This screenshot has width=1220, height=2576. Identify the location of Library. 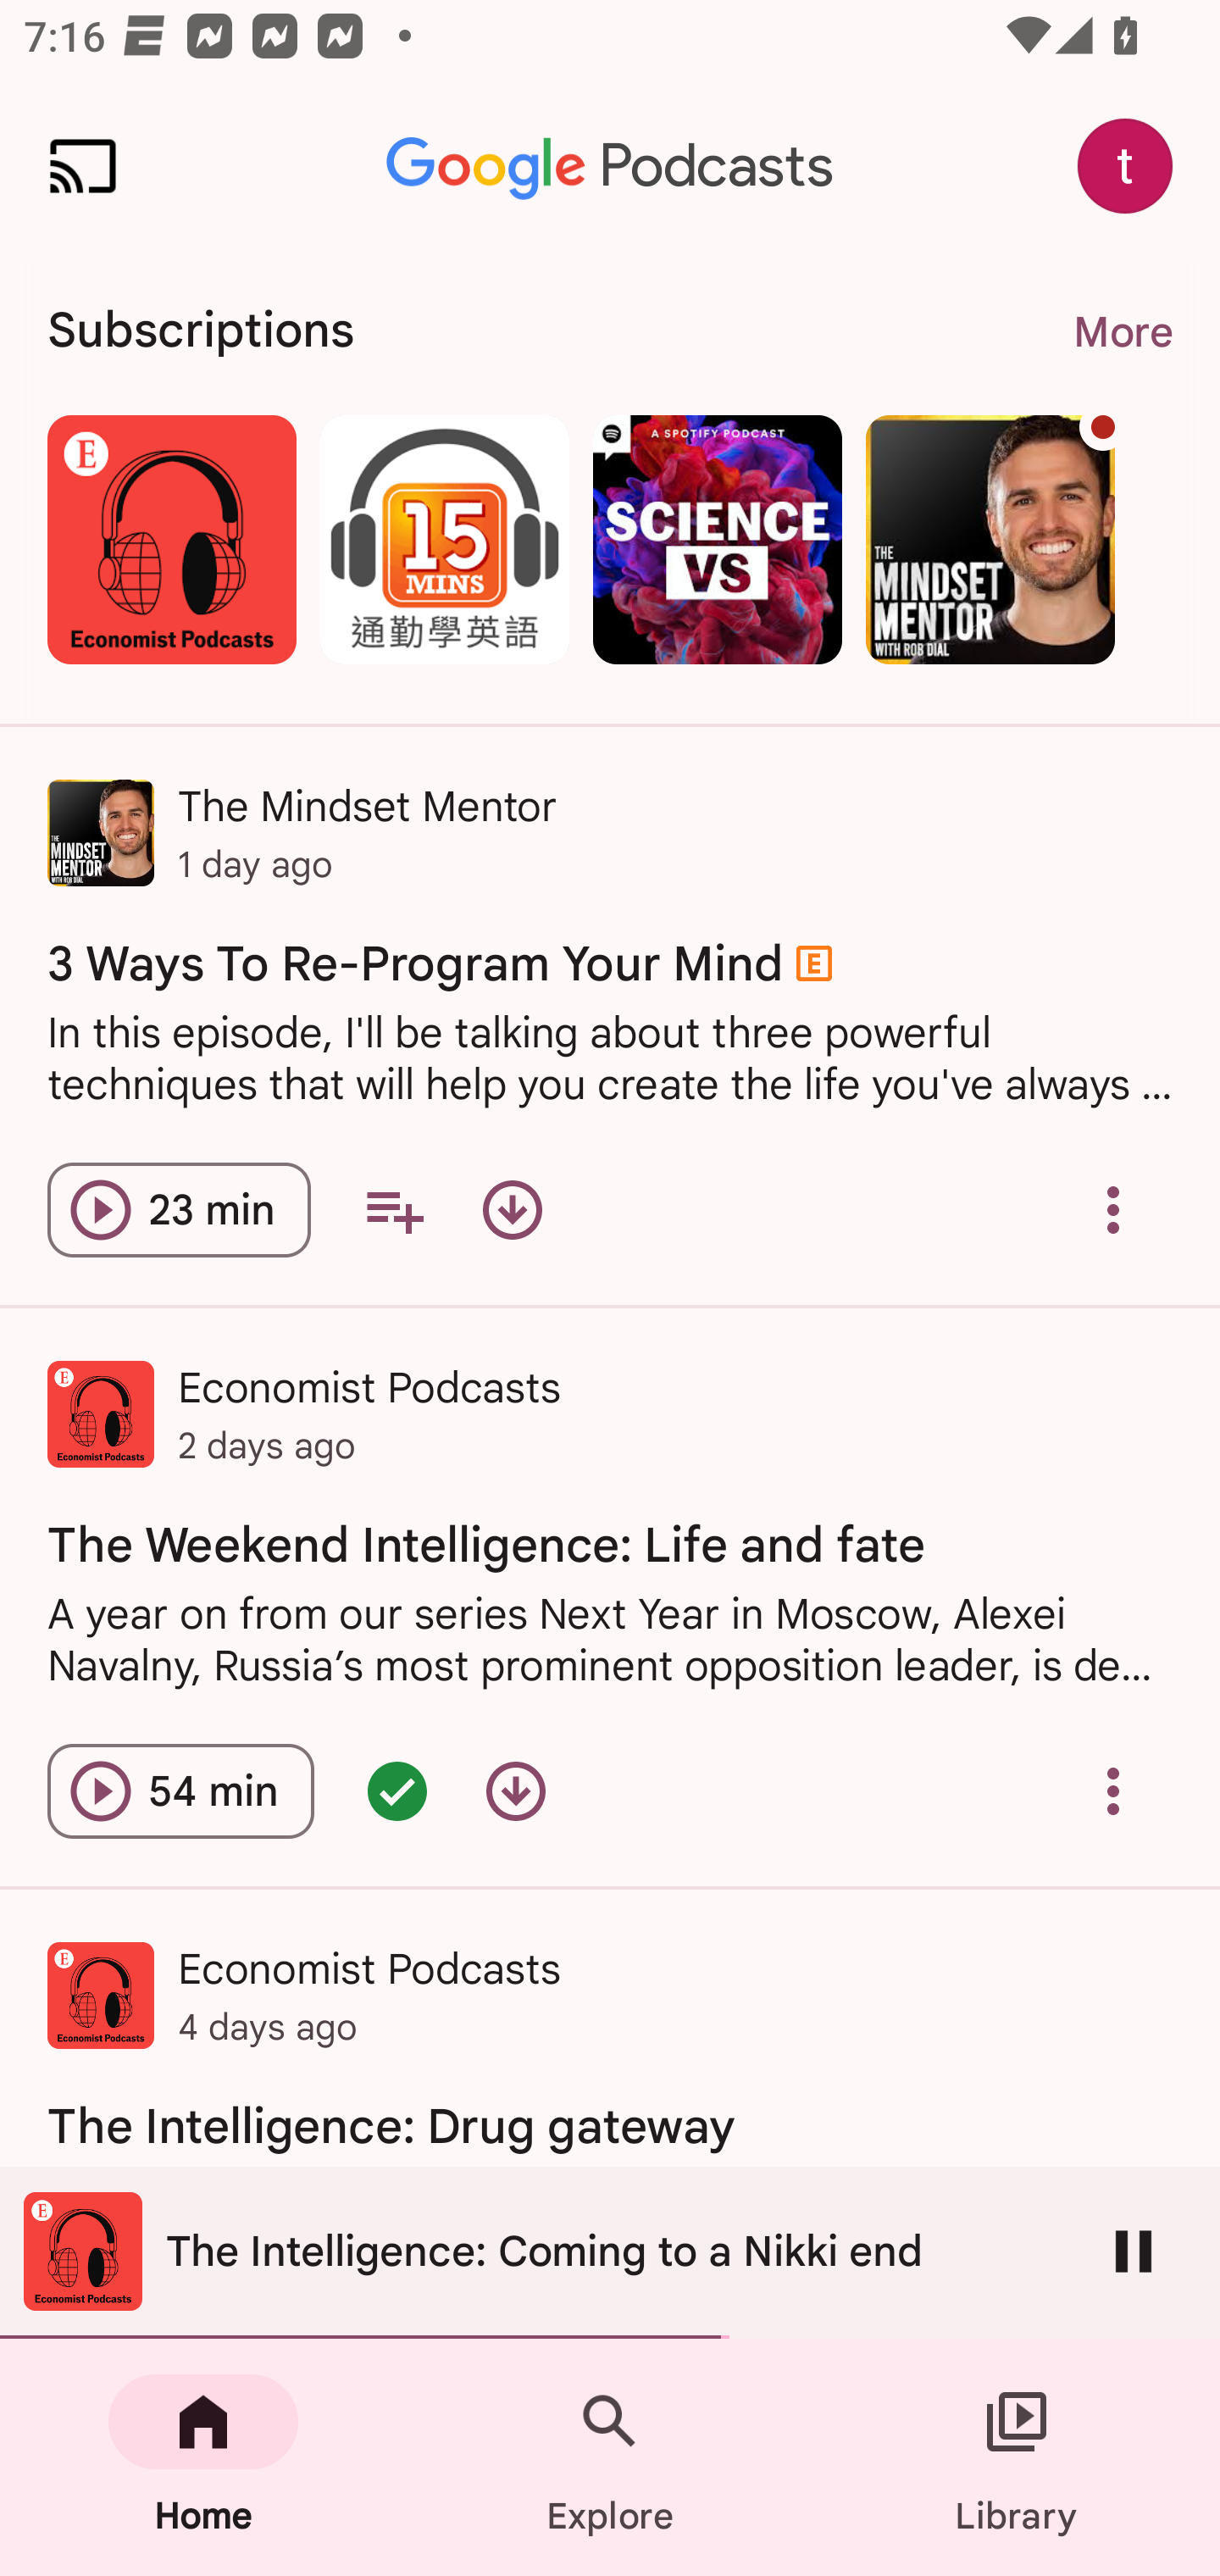
(1017, 2457).